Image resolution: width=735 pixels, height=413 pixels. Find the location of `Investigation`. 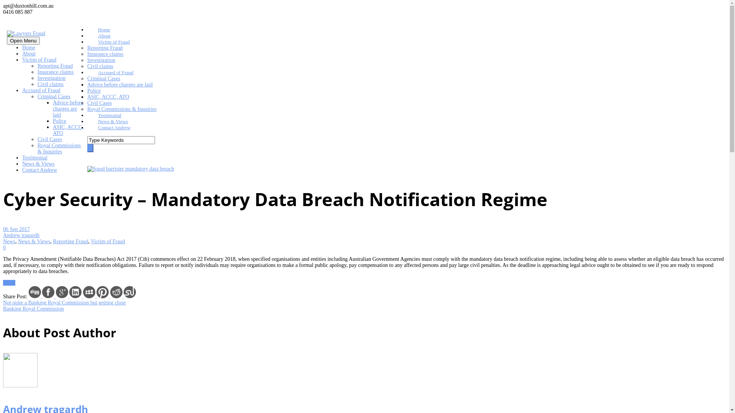

Investigation is located at coordinates (101, 60).